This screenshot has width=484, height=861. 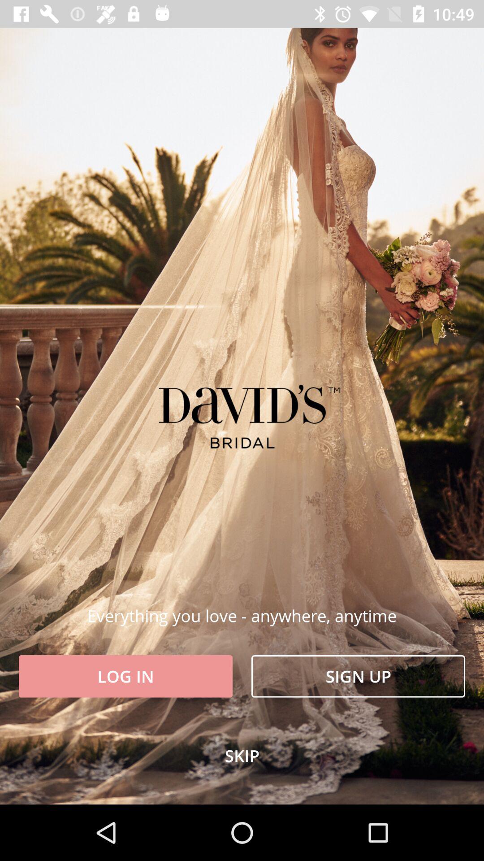 I want to click on turn off the item below the everything you love item, so click(x=125, y=676).